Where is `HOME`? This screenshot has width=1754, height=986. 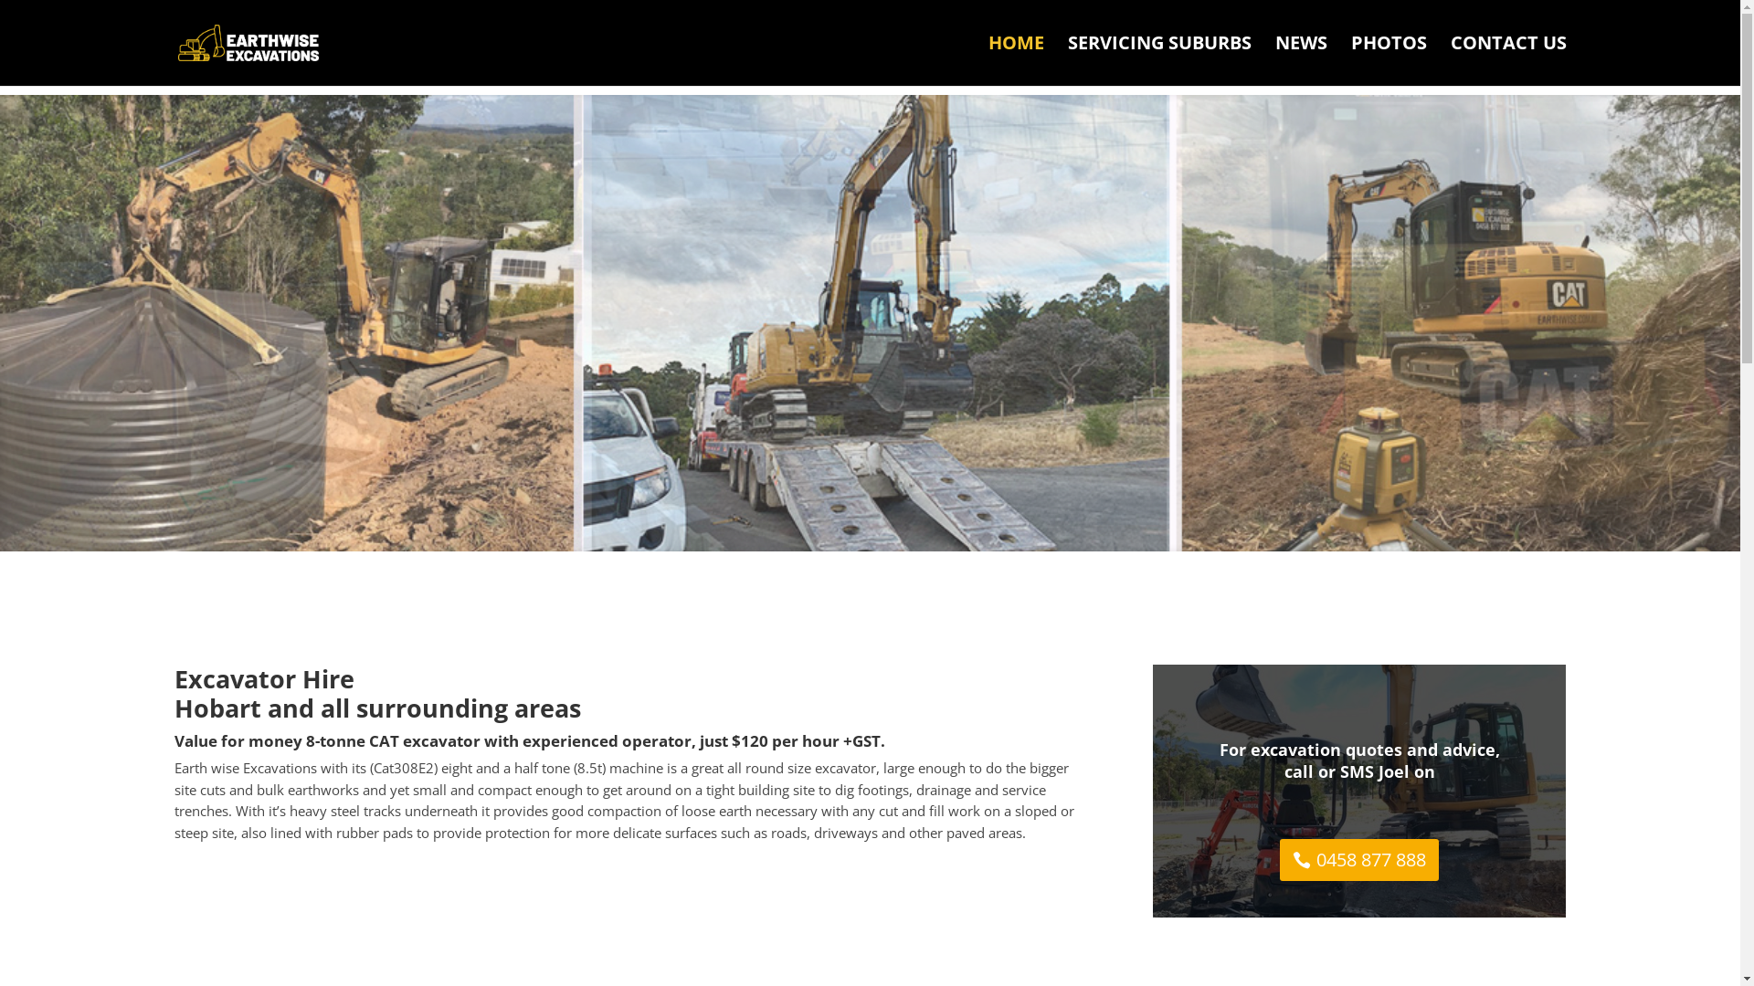
HOME is located at coordinates (1016, 60).